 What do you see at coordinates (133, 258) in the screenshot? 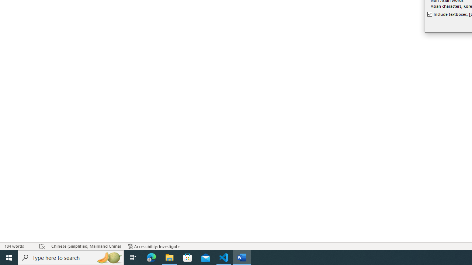
I see `Task View` at bounding box center [133, 258].